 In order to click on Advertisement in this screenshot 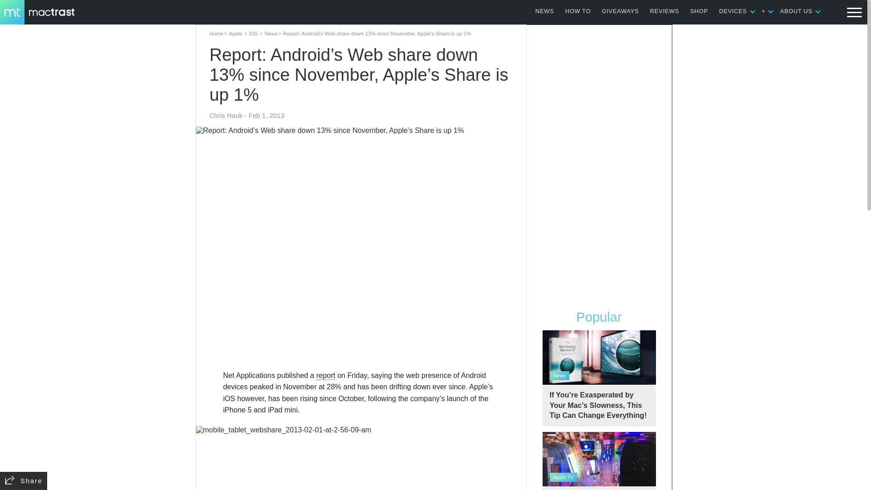, I will do `click(361, 343)`.